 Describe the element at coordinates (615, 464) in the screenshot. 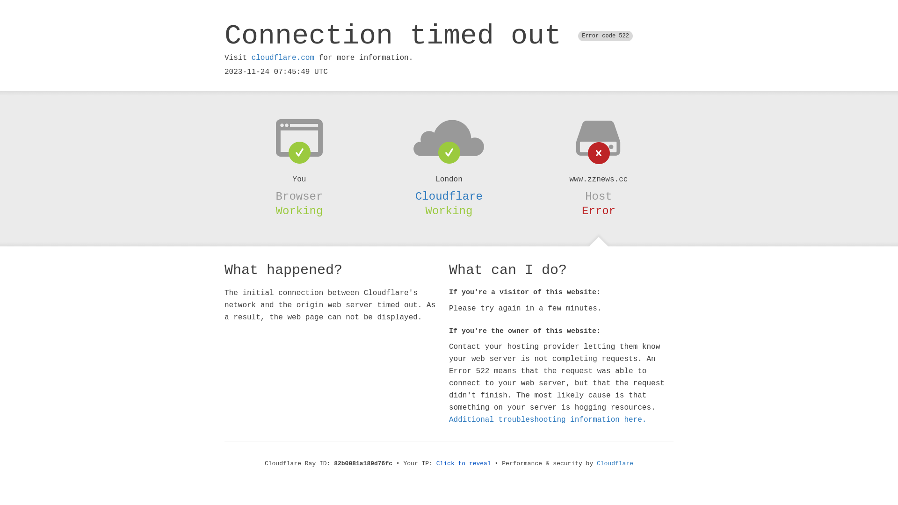

I see `Cloudflare` at that location.